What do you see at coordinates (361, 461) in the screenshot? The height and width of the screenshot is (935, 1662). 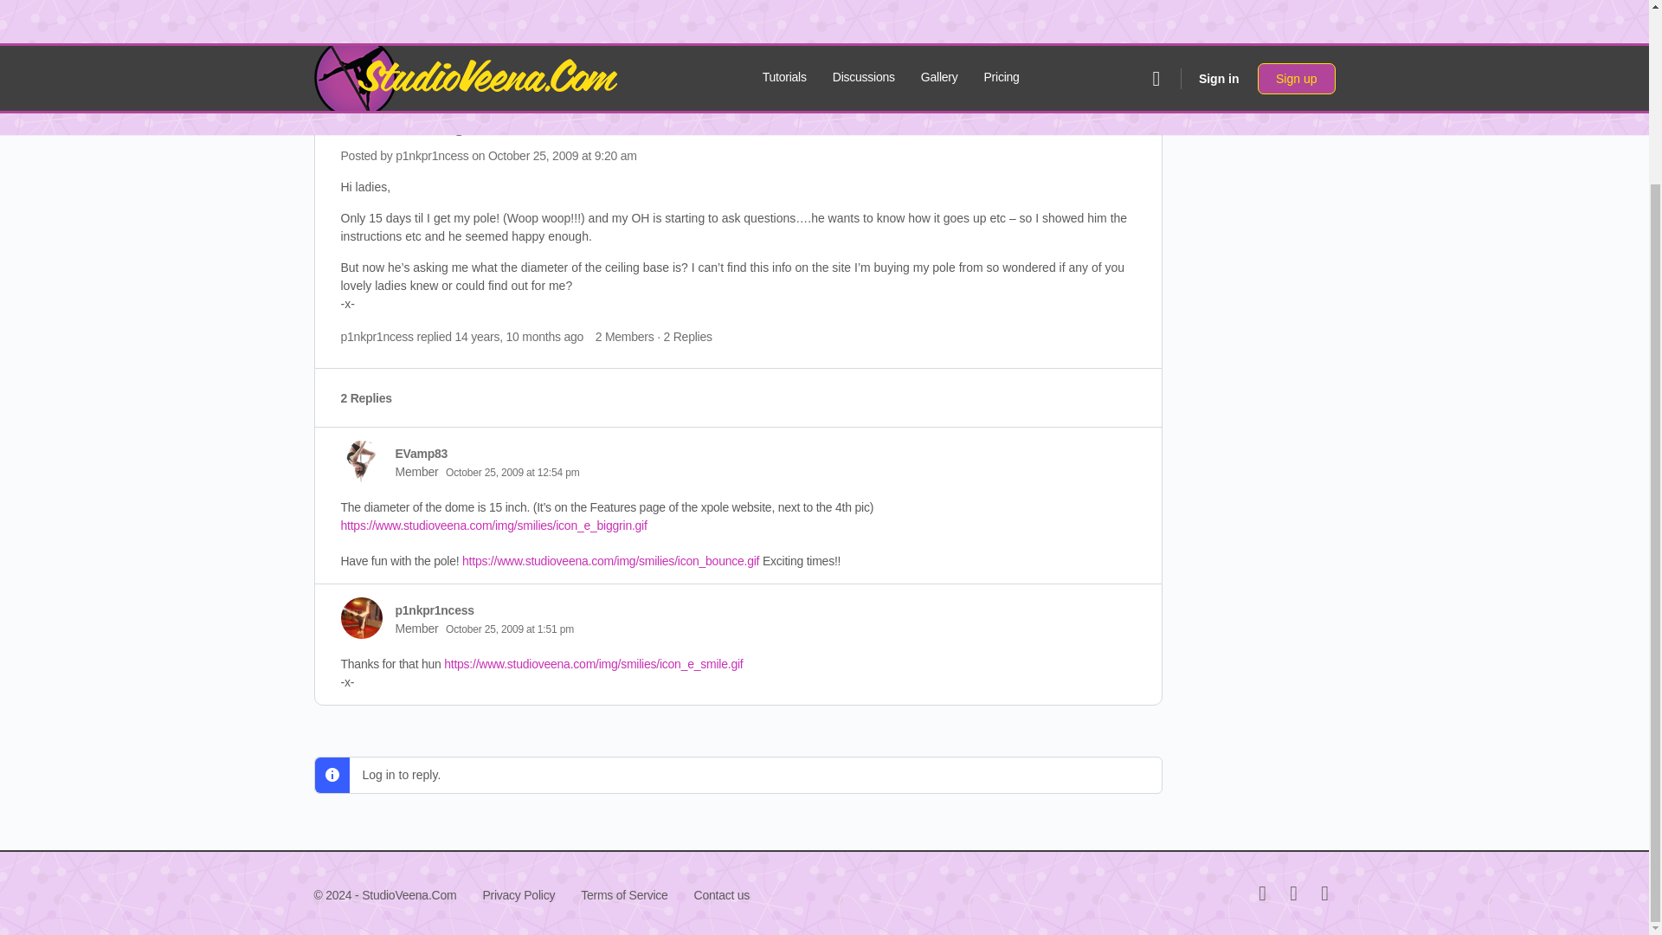 I see `View EVamp83's profile` at bounding box center [361, 461].